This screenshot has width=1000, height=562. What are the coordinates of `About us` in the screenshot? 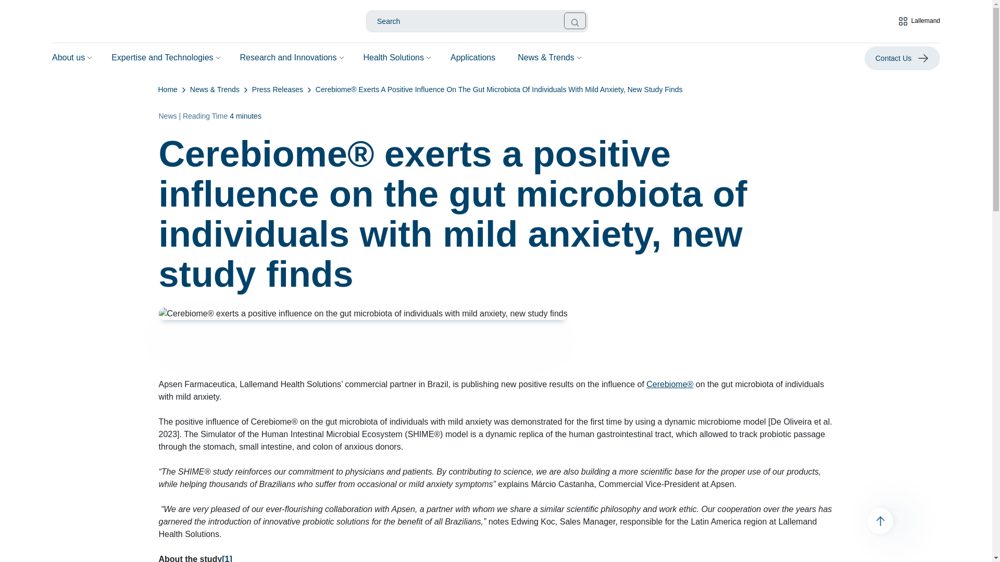 It's located at (68, 58).